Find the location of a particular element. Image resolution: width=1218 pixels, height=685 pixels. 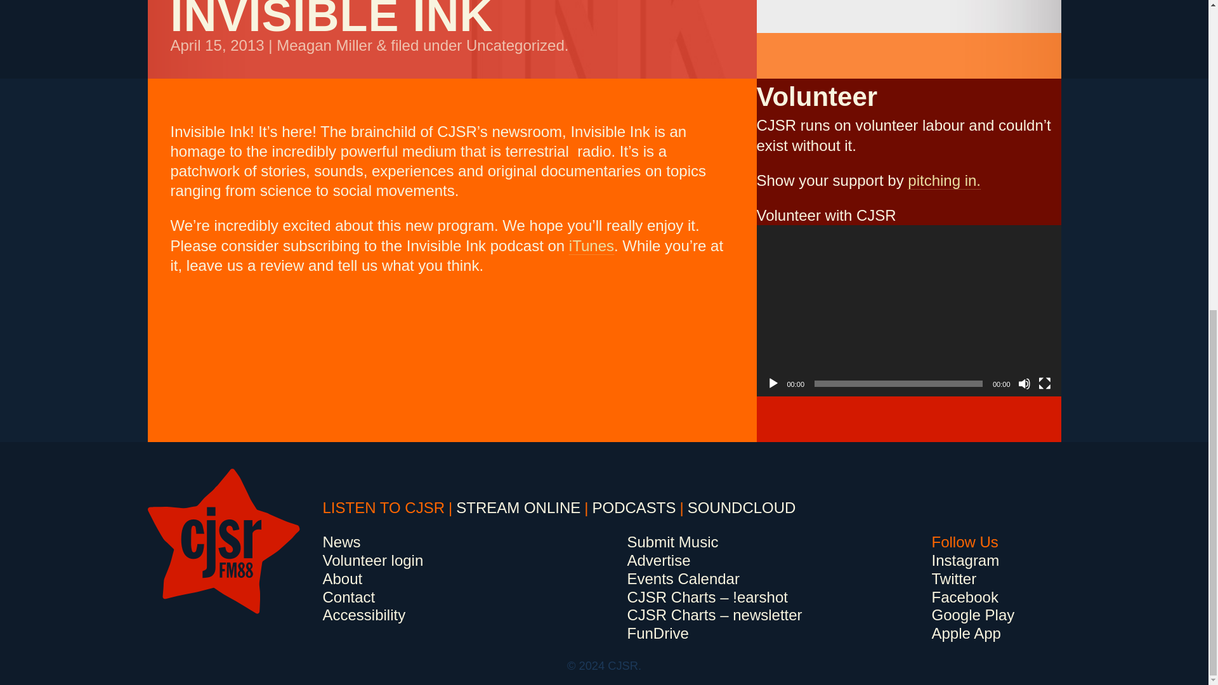

About is located at coordinates (342, 578).